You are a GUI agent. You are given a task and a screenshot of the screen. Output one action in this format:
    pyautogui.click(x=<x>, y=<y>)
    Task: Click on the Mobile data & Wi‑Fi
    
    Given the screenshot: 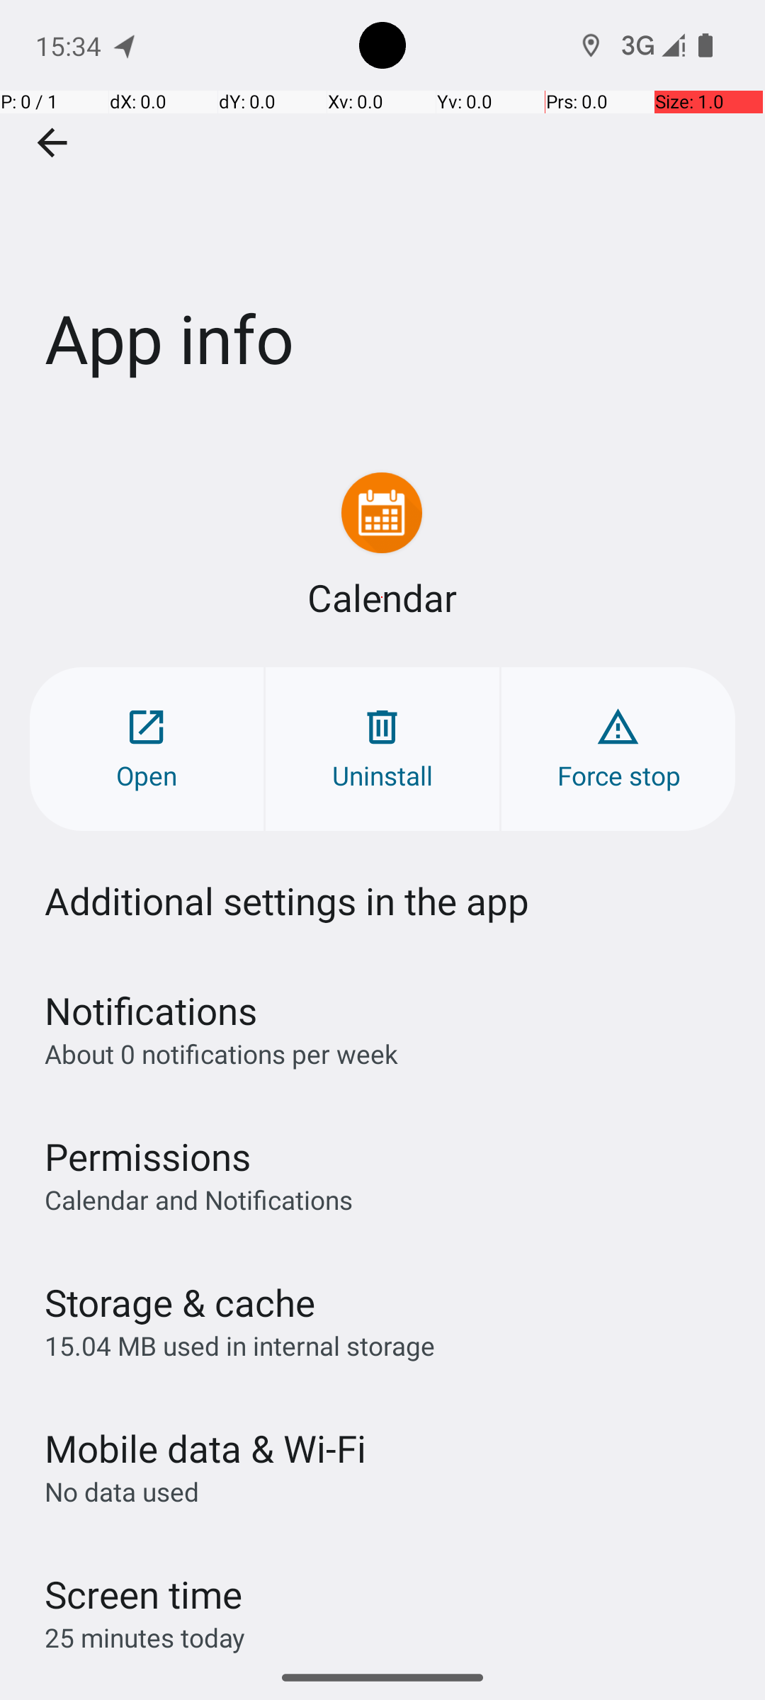 What is the action you would take?
    pyautogui.click(x=205, y=1448)
    